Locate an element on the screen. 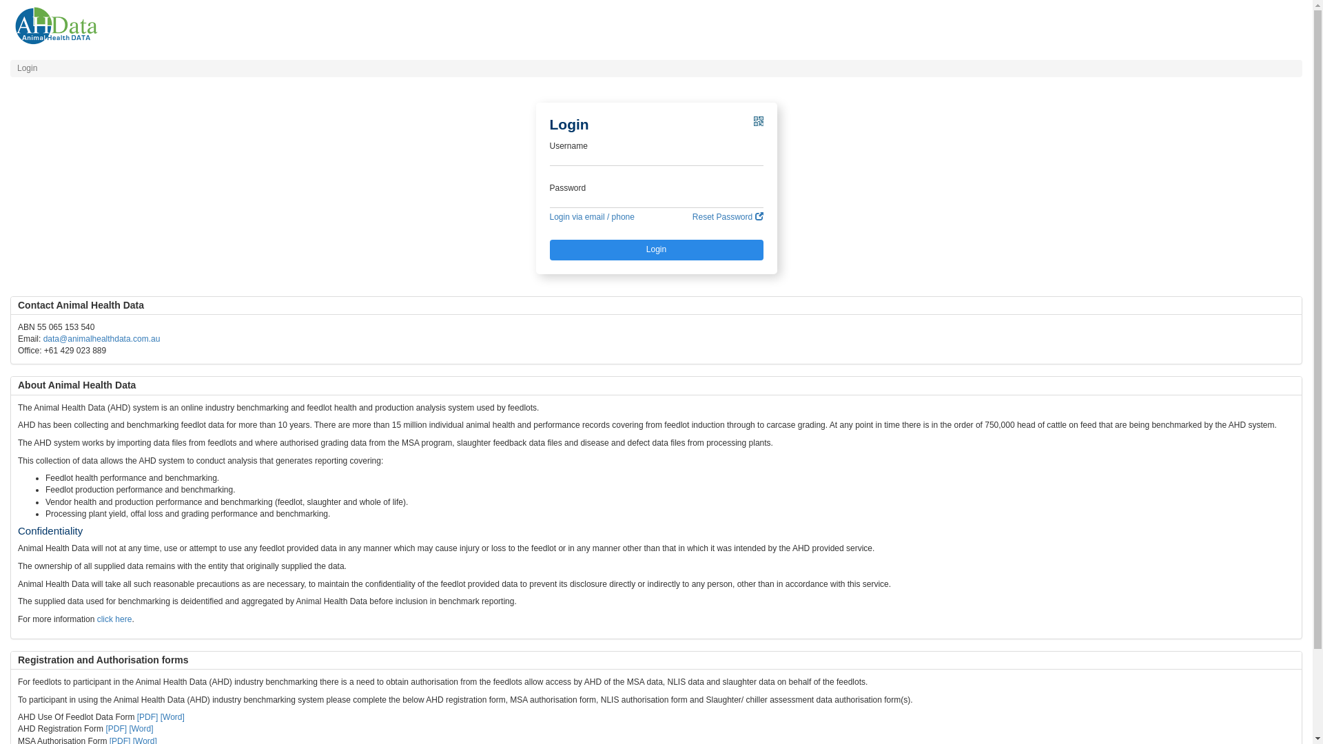 The image size is (1323, 744). [PDF] is located at coordinates (147, 717).